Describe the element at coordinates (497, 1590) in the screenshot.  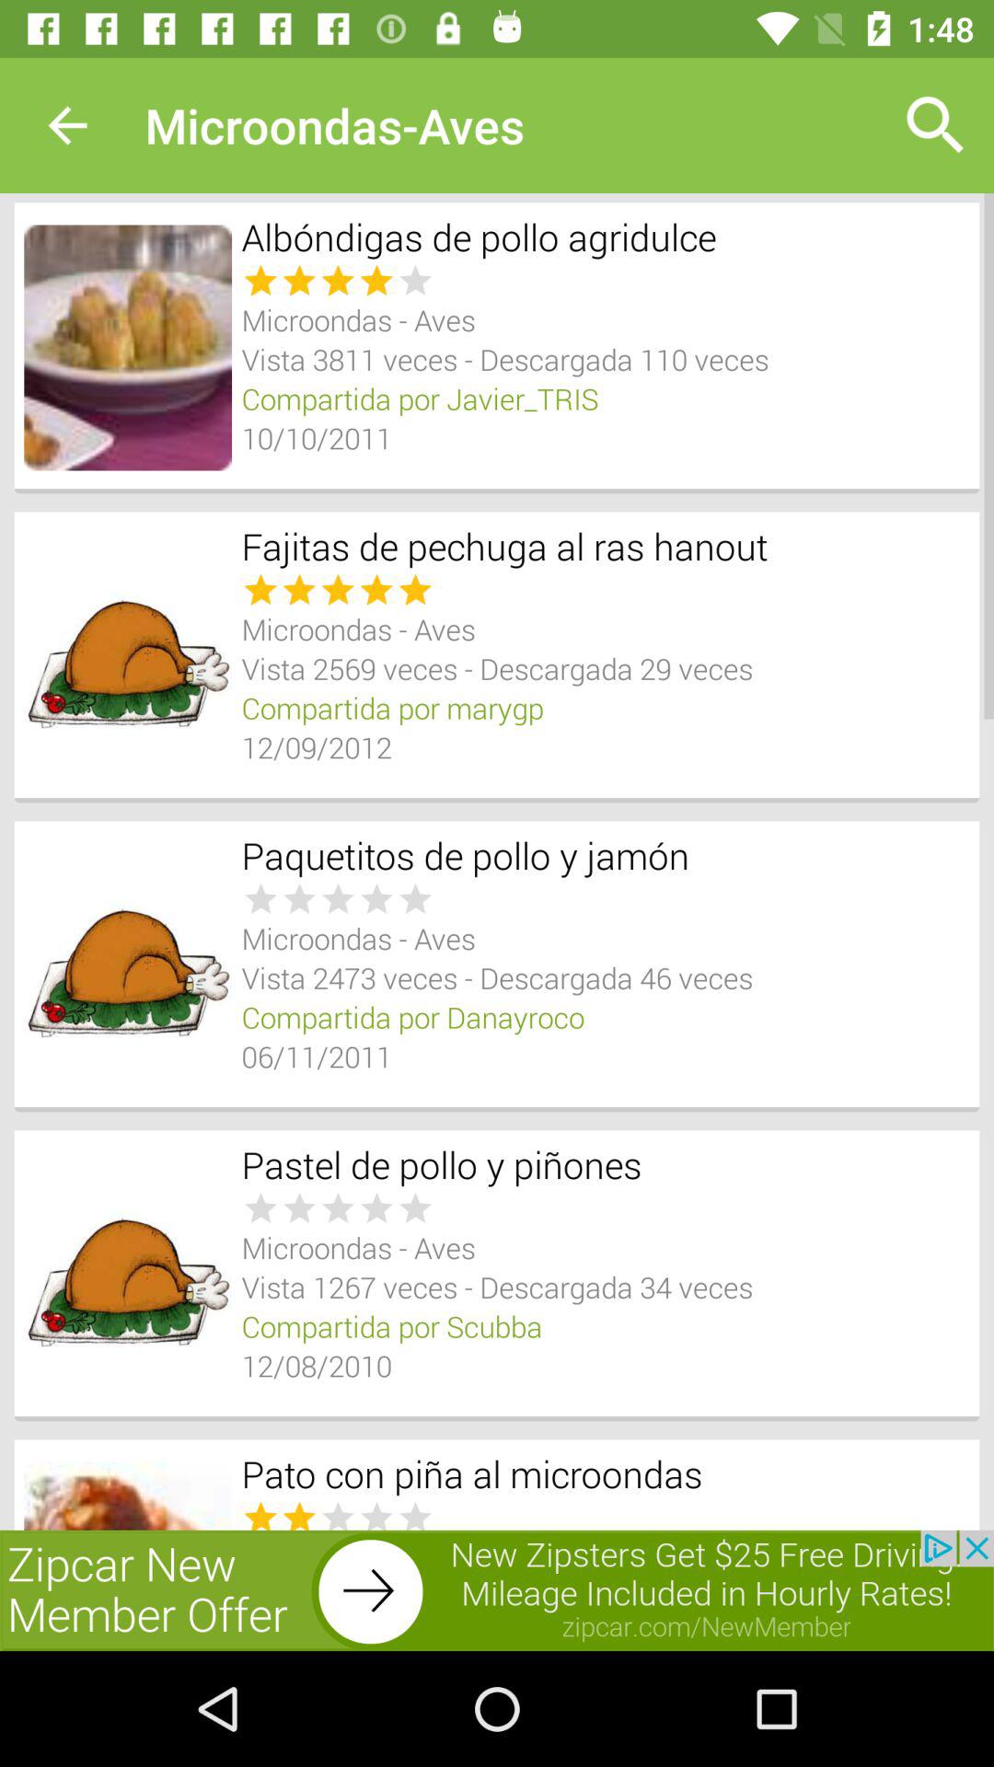
I see `go to addverdisment` at that location.